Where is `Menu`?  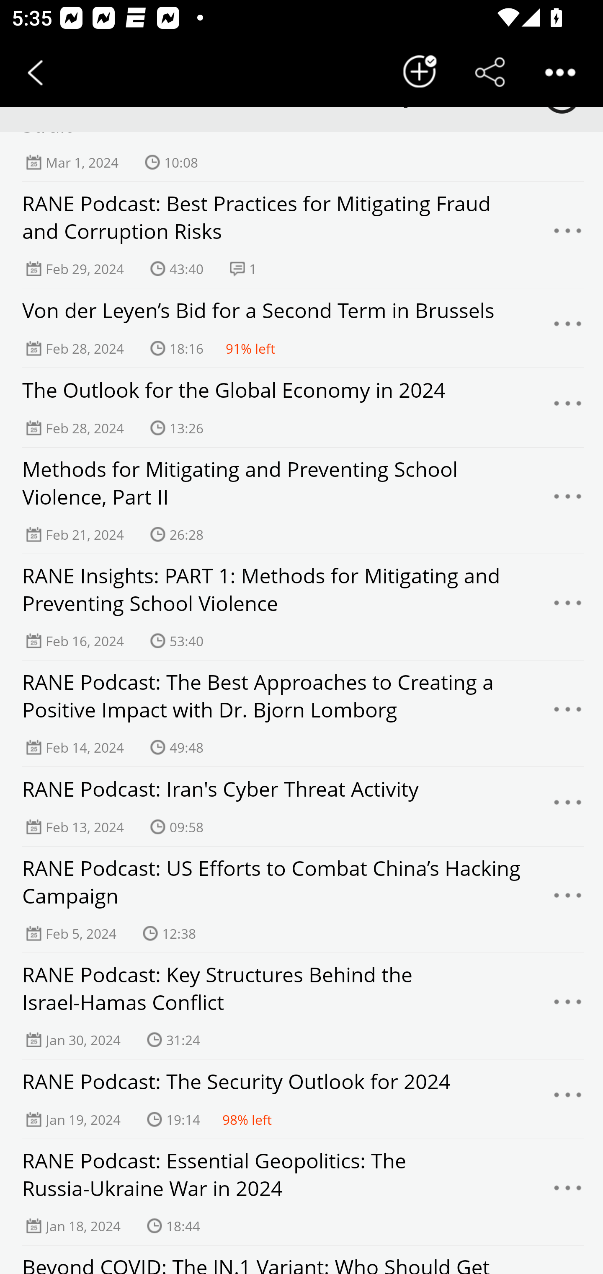
Menu is located at coordinates (568, 900).